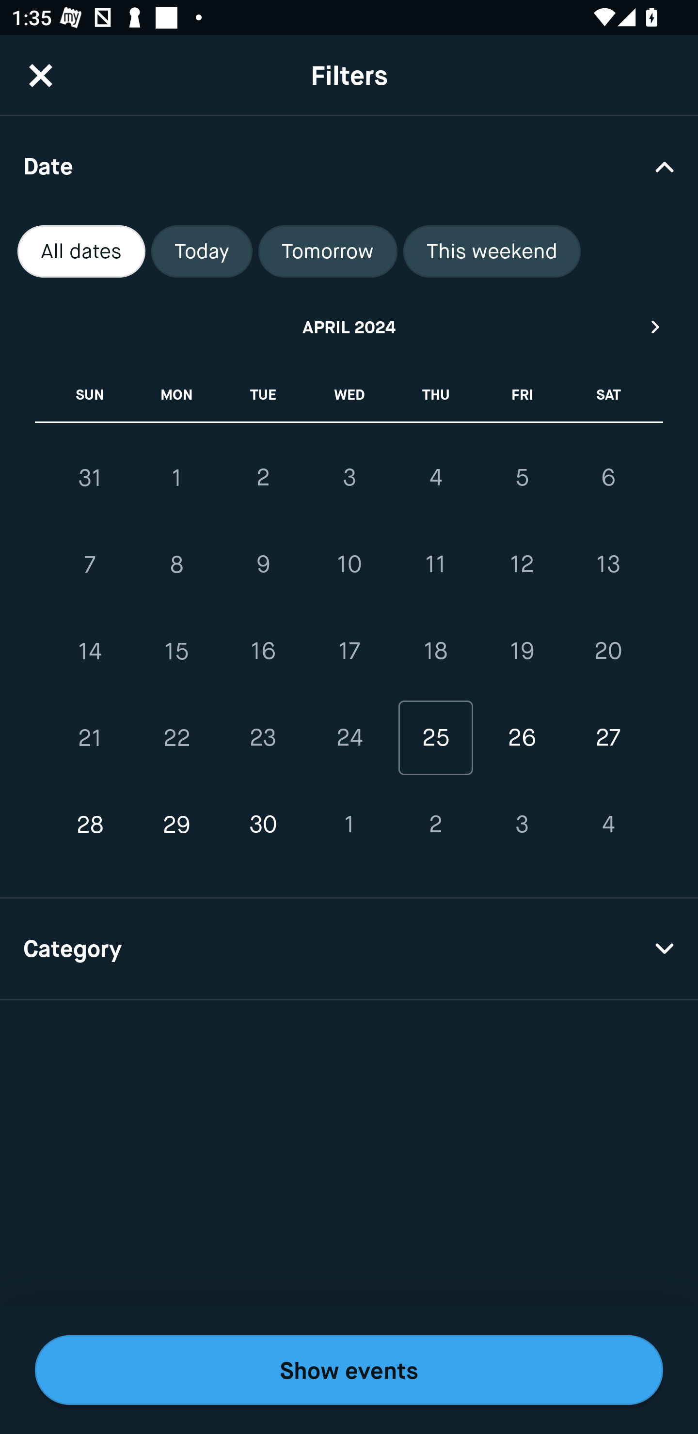 The width and height of the screenshot is (698, 1434). I want to click on 26, so click(522, 737).